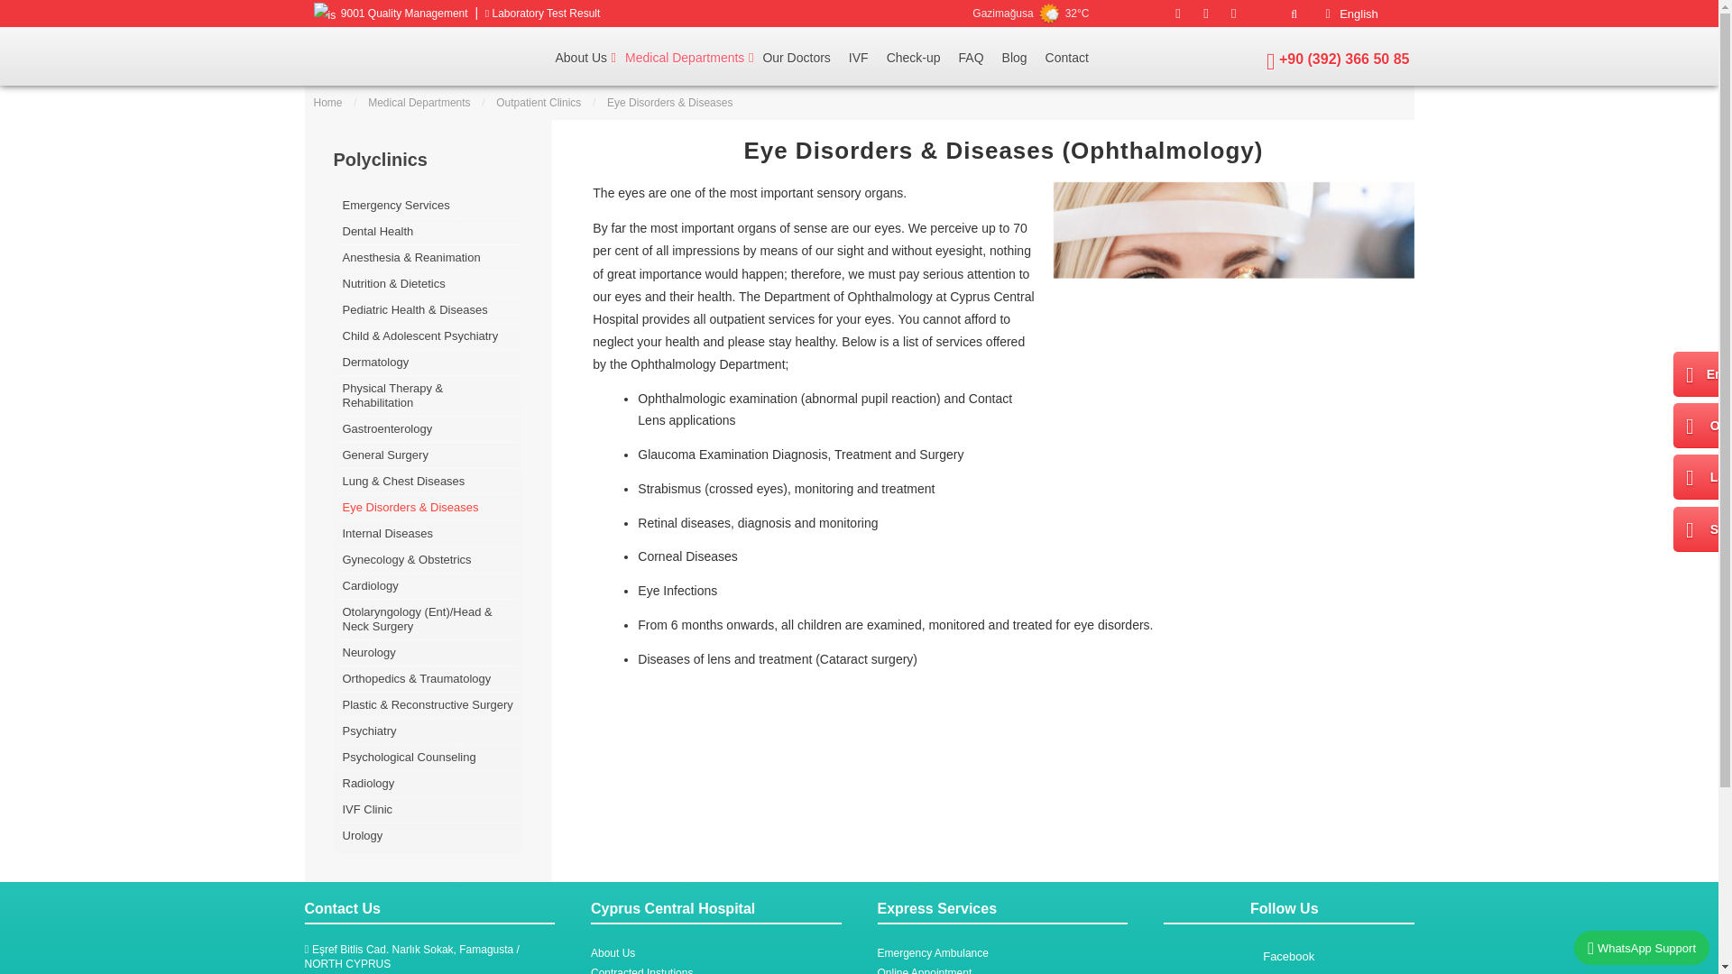 The width and height of the screenshot is (1732, 974). I want to click on About Us, so click(581, 58).